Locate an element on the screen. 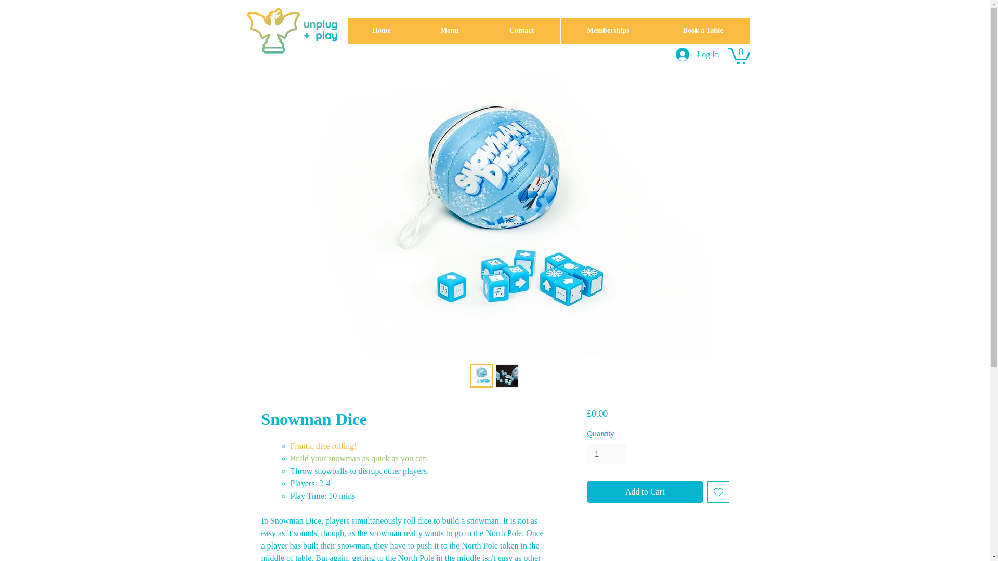 This screenshot has width=998, height=561. Contact is located at coordinates (521, 30).